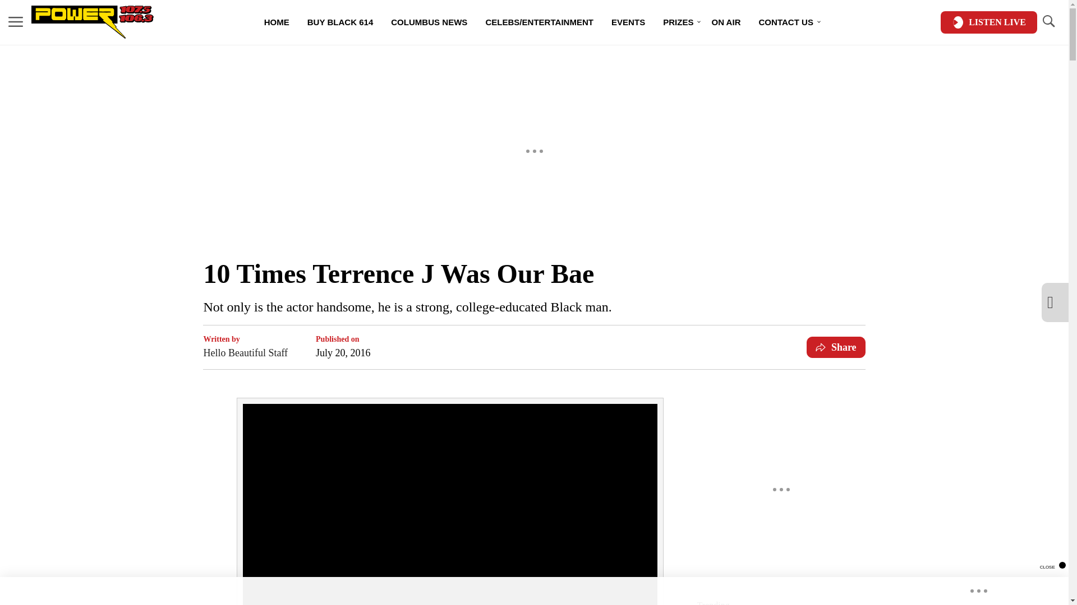 Image resolution: width=1077 pixels, height=605 pixels. I want to click on TOGGLE SEARCH, so click(1048, 21).